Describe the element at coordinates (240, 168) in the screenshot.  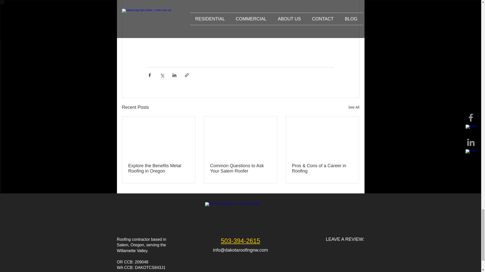
I see `Common Questions to Ask Your Salem Roofer` at that location.